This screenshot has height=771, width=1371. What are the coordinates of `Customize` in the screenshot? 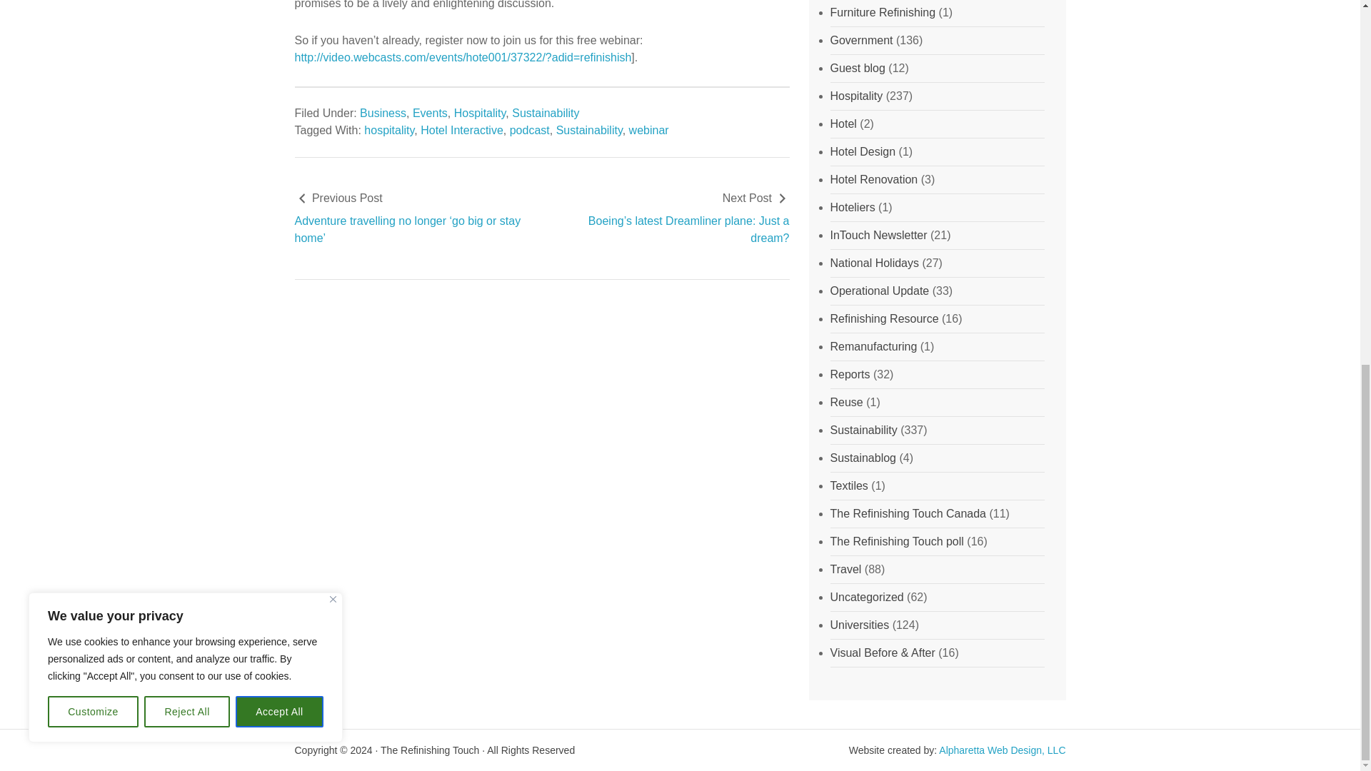 It's located at (93, 21).